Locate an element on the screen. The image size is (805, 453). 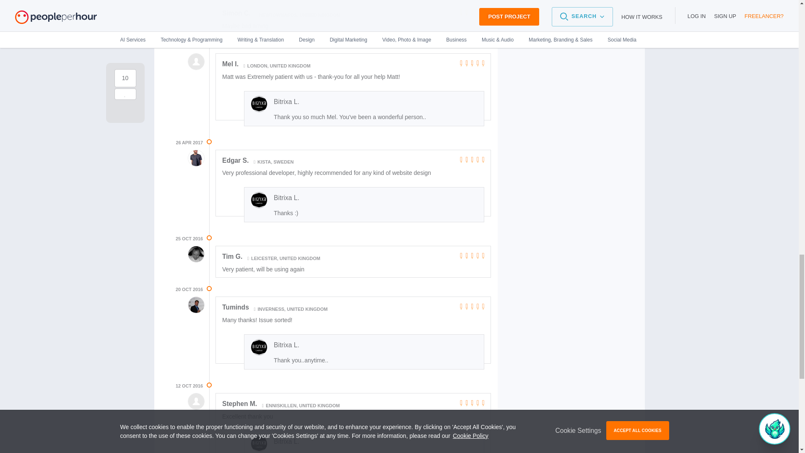
Wed, 26 Apr 2017  at 7:58pm is located at coordinates (189, 143).